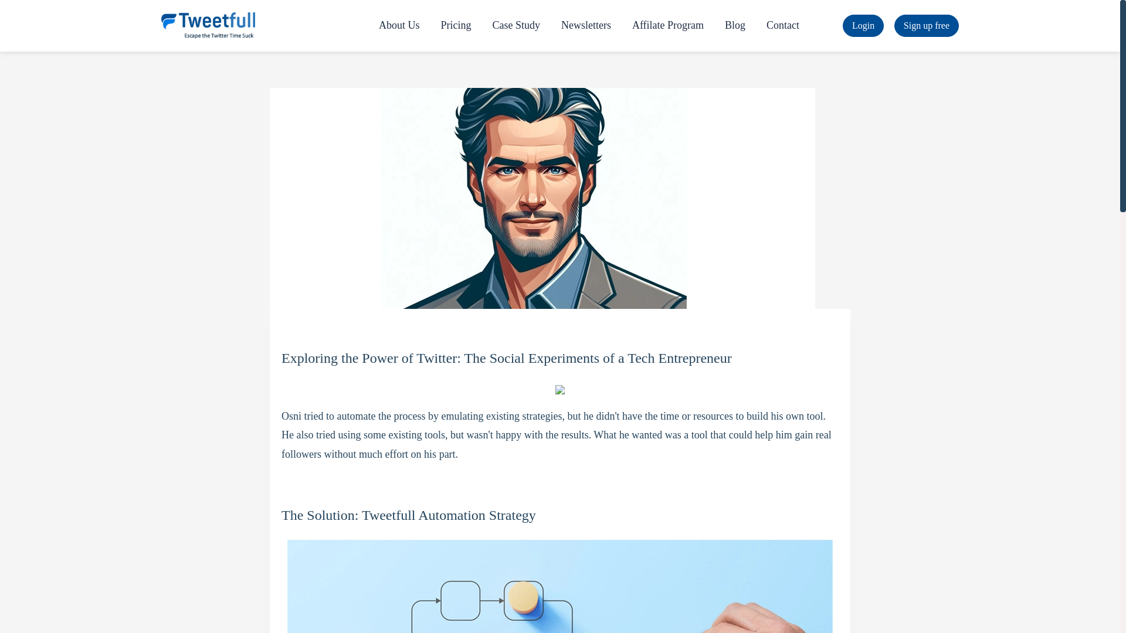  What do you see at coordinates (863, 25) in the screenshot?
I see `Login` at bounding box center [863, 25].